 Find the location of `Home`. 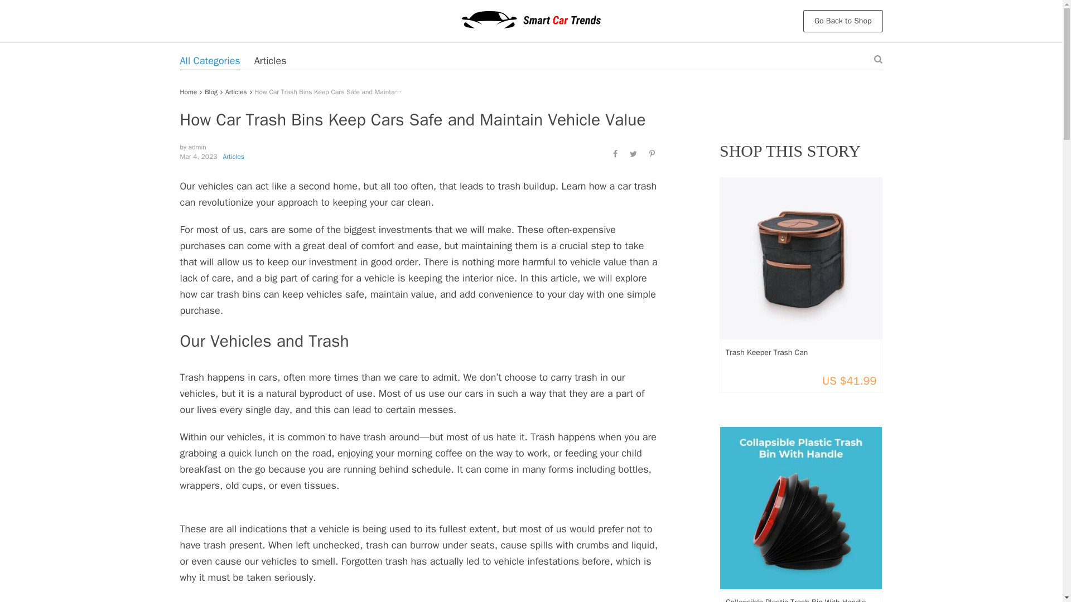

Home is located at coordinates (189, 91).